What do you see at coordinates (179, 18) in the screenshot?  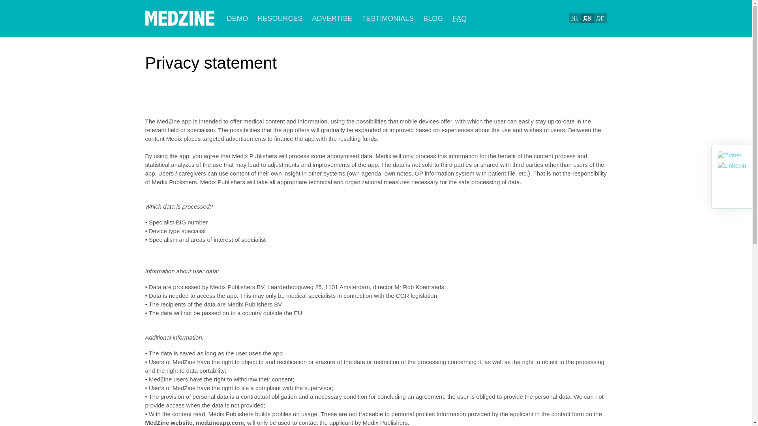 I see `MedZine` at bounding box center [179, 18].